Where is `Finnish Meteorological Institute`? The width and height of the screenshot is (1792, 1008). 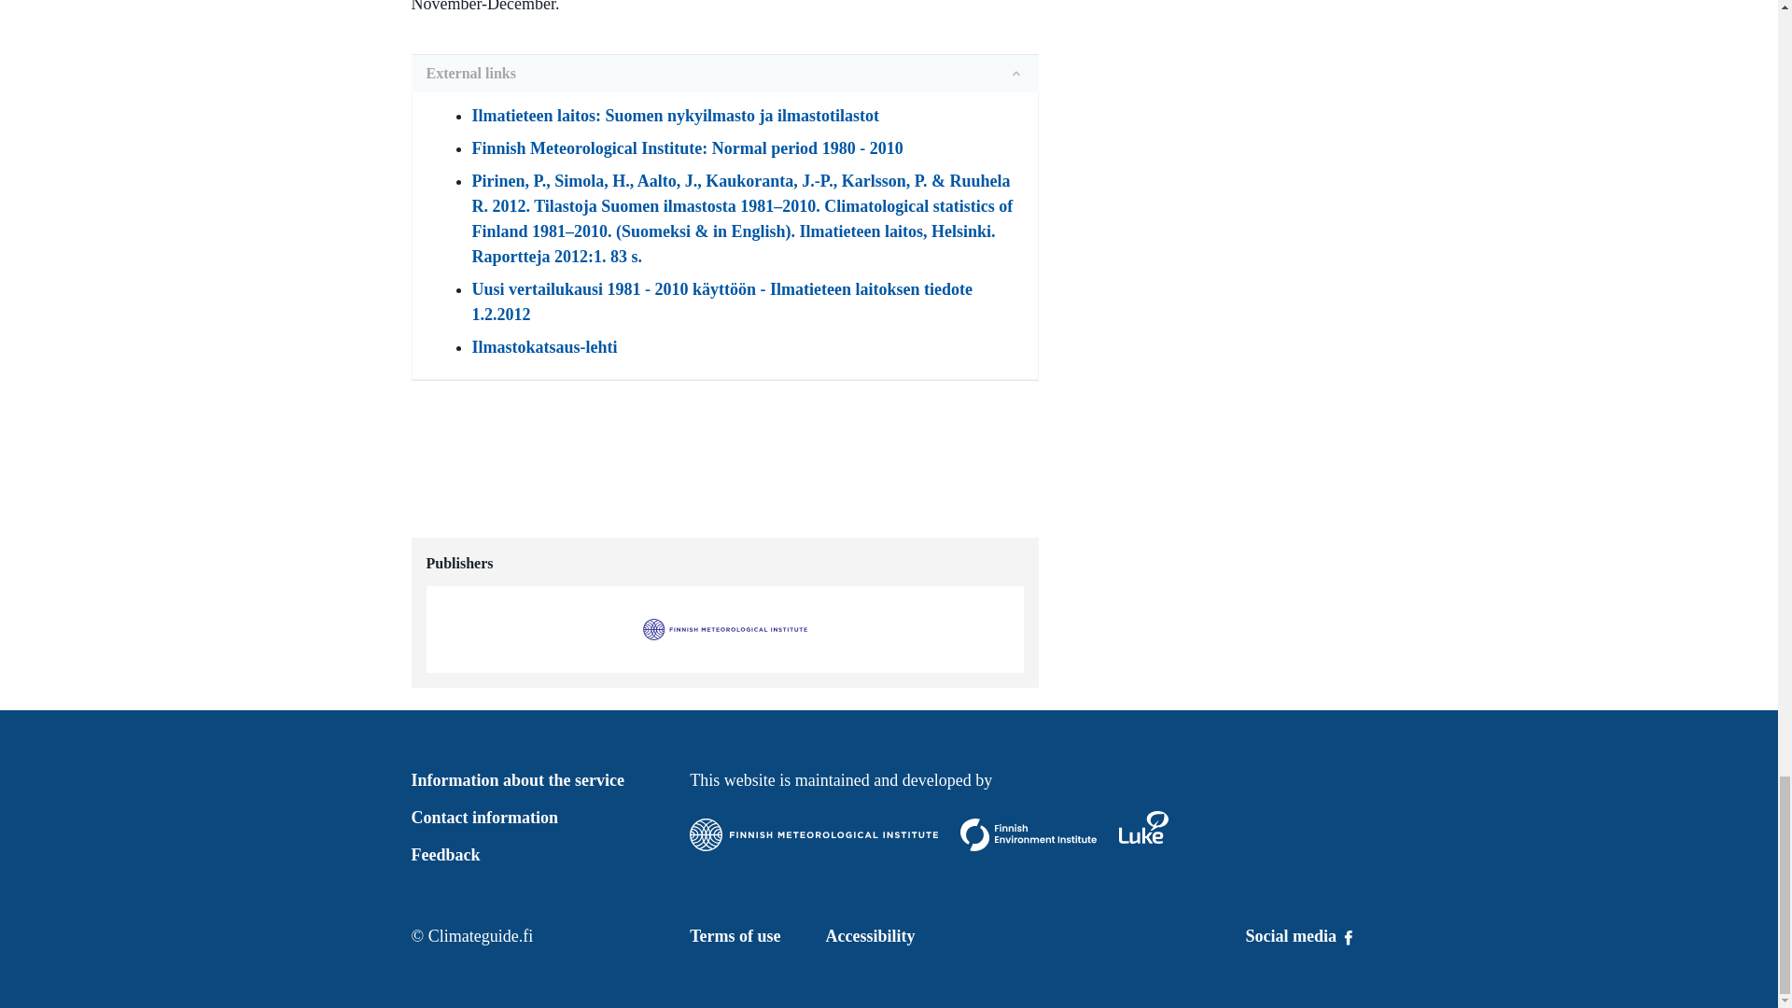 Finnish Meteorological Institute is located at coordinates (814, 834).